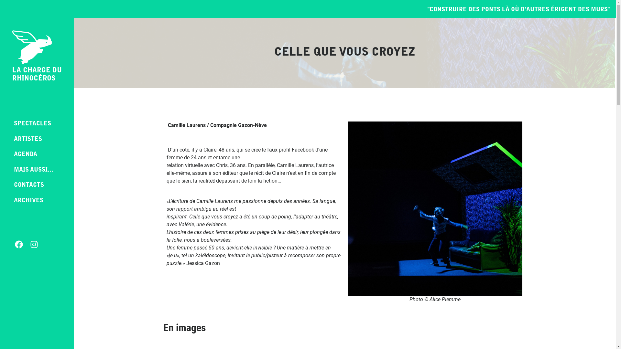  I want to click on AGENDA, so click(37, 155).